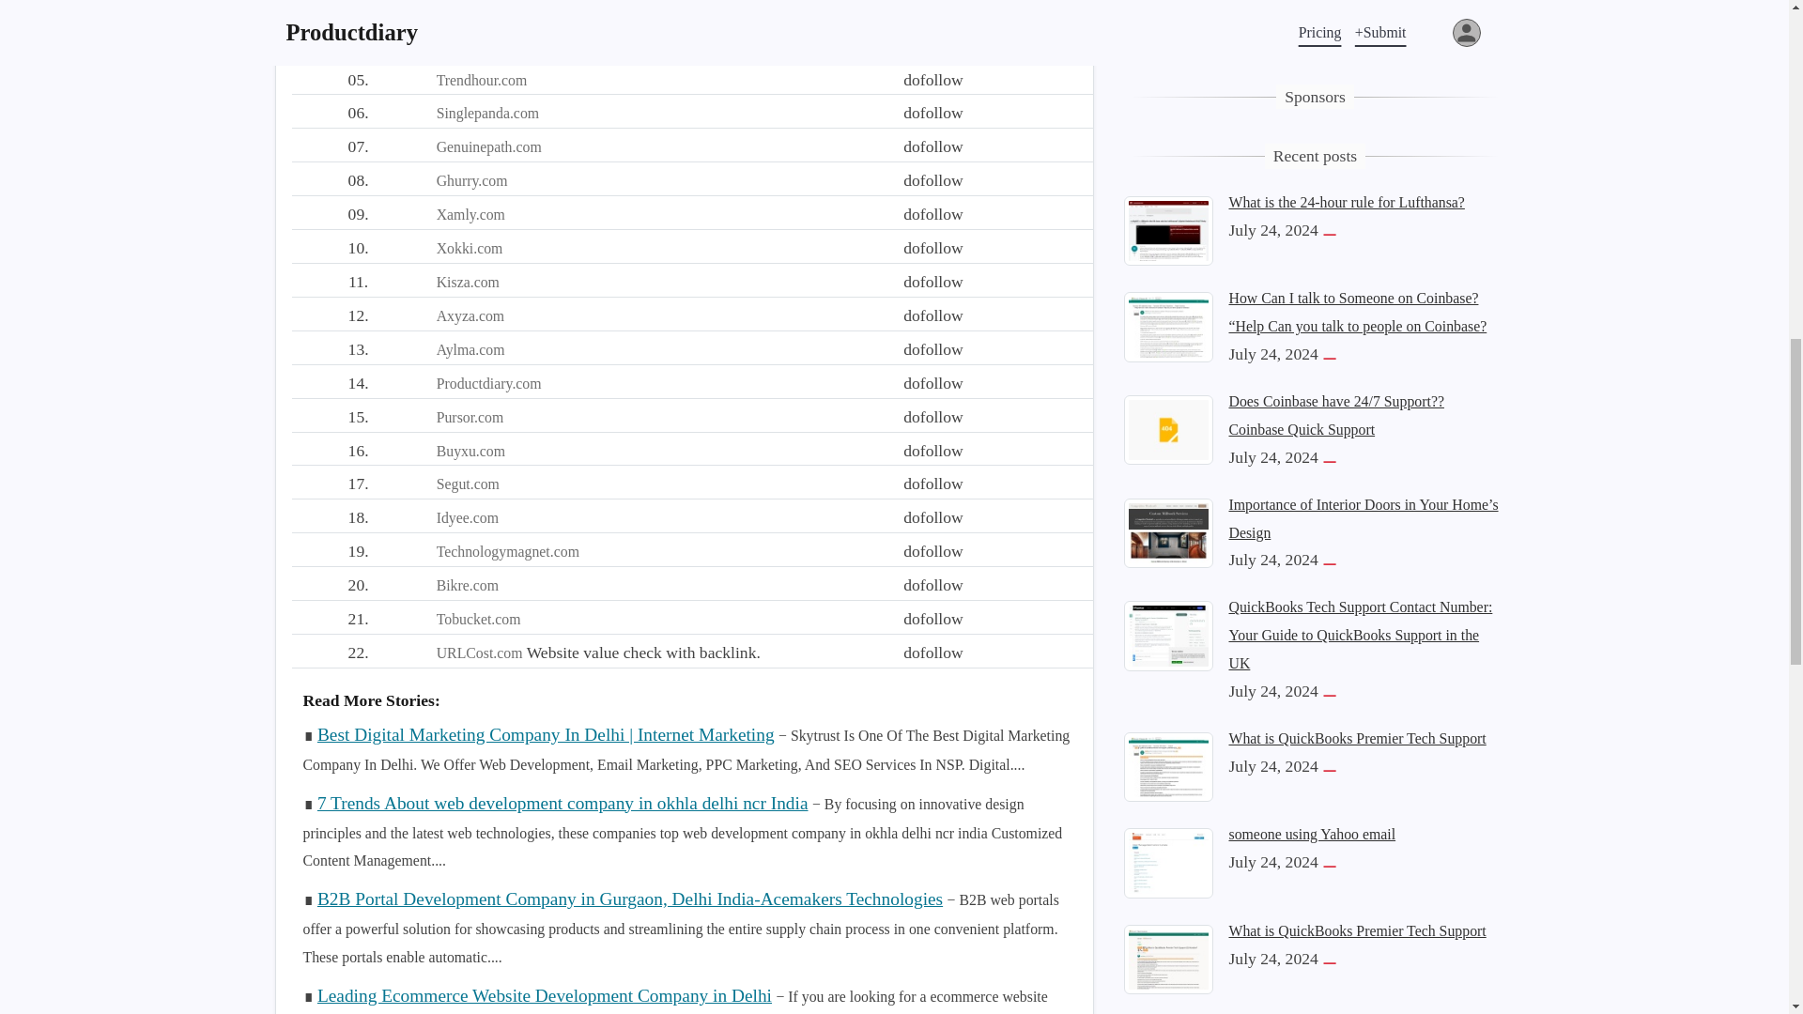  What do you see at coordinates (470, 248) in the screenshot?
I see `Xokki.com` at bounding box center [470, 248].